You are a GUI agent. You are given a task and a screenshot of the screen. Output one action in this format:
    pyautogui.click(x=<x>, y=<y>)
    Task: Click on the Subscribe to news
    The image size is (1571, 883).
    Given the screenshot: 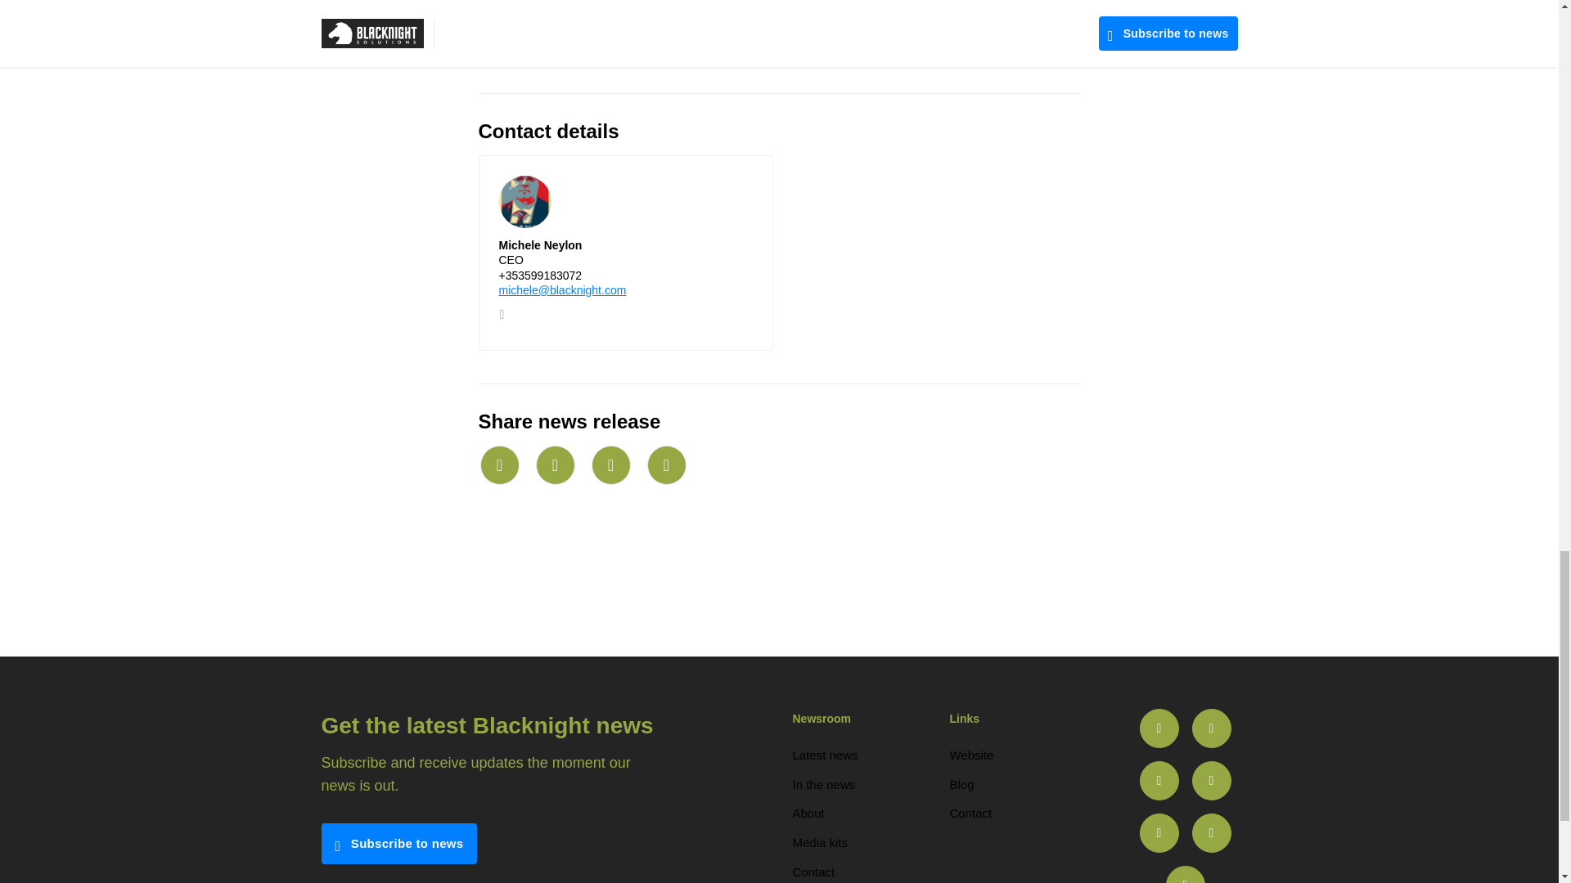 What is the action you would take?
    pyautogui.click(x=398, y=844)
    